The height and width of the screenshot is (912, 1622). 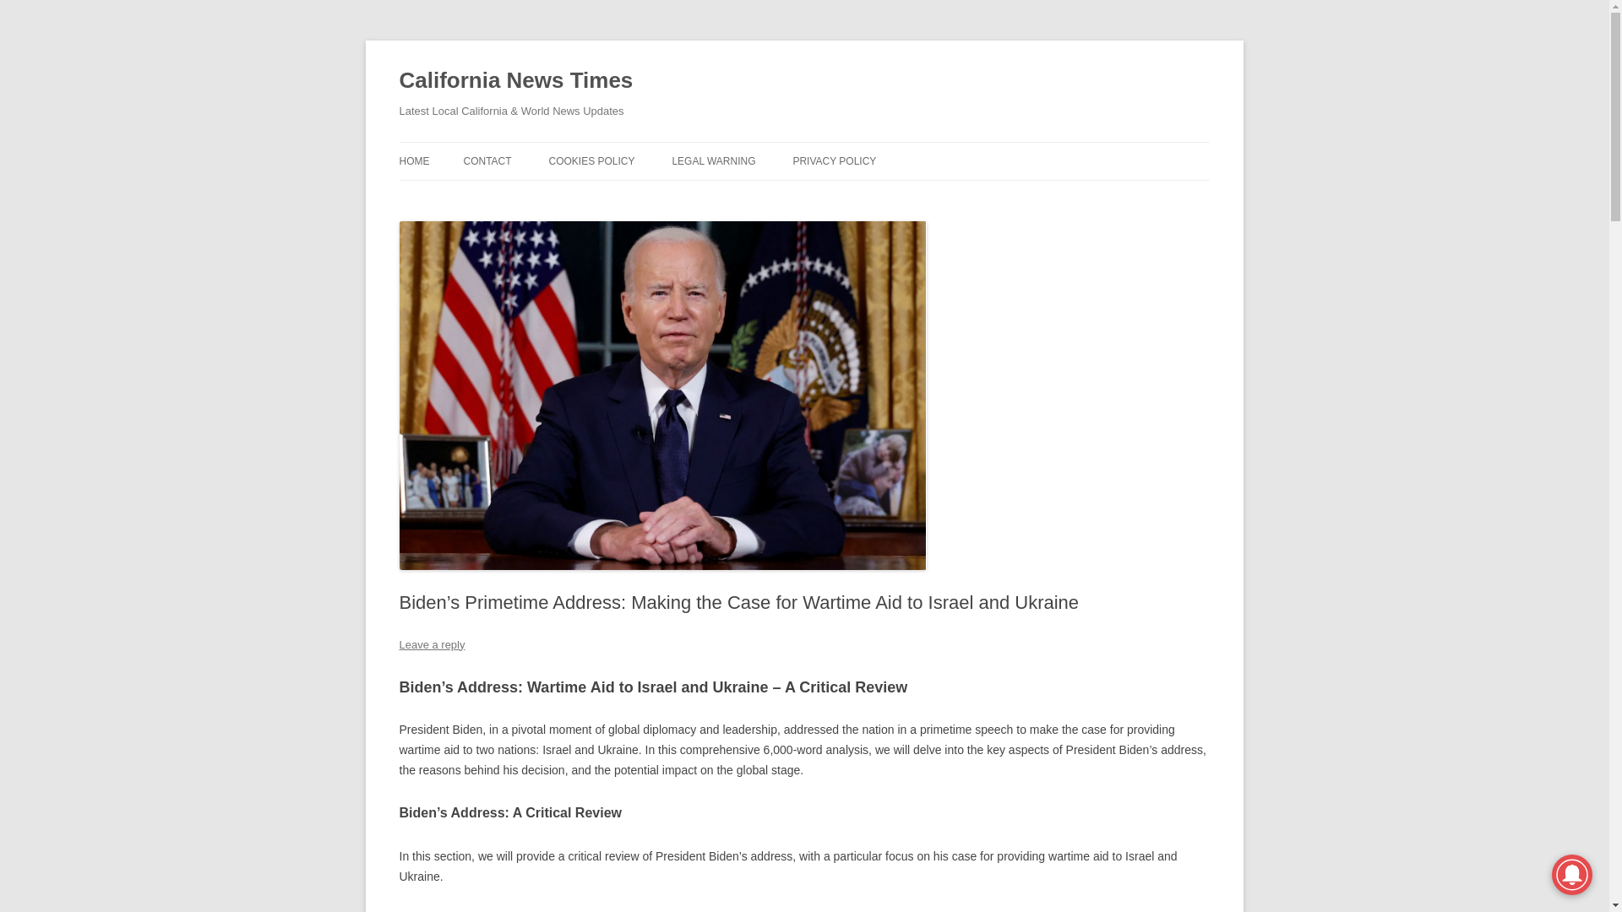 What do you see at coordinates (487, 160) in the screenshot?
I see `CONTACT` at bounding box center [487, 160].